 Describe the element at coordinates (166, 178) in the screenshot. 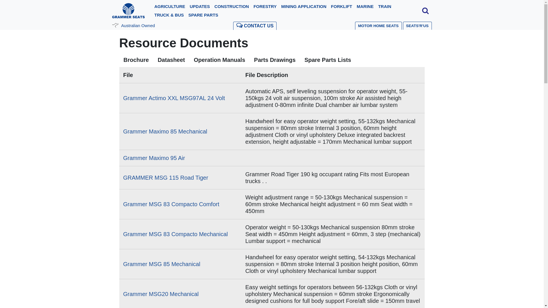

I see `GRAMMER MSG 115 Road Tiger` at that location.